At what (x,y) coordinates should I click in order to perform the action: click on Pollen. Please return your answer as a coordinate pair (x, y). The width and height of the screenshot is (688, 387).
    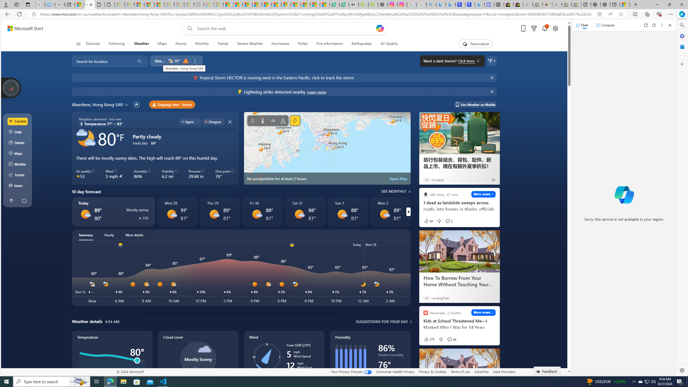
    Looking at the image, I should click on (303, 44).